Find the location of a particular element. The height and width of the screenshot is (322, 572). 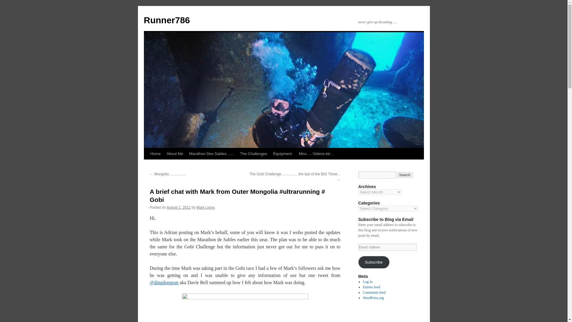

Home is located at coordinates (155, 154).